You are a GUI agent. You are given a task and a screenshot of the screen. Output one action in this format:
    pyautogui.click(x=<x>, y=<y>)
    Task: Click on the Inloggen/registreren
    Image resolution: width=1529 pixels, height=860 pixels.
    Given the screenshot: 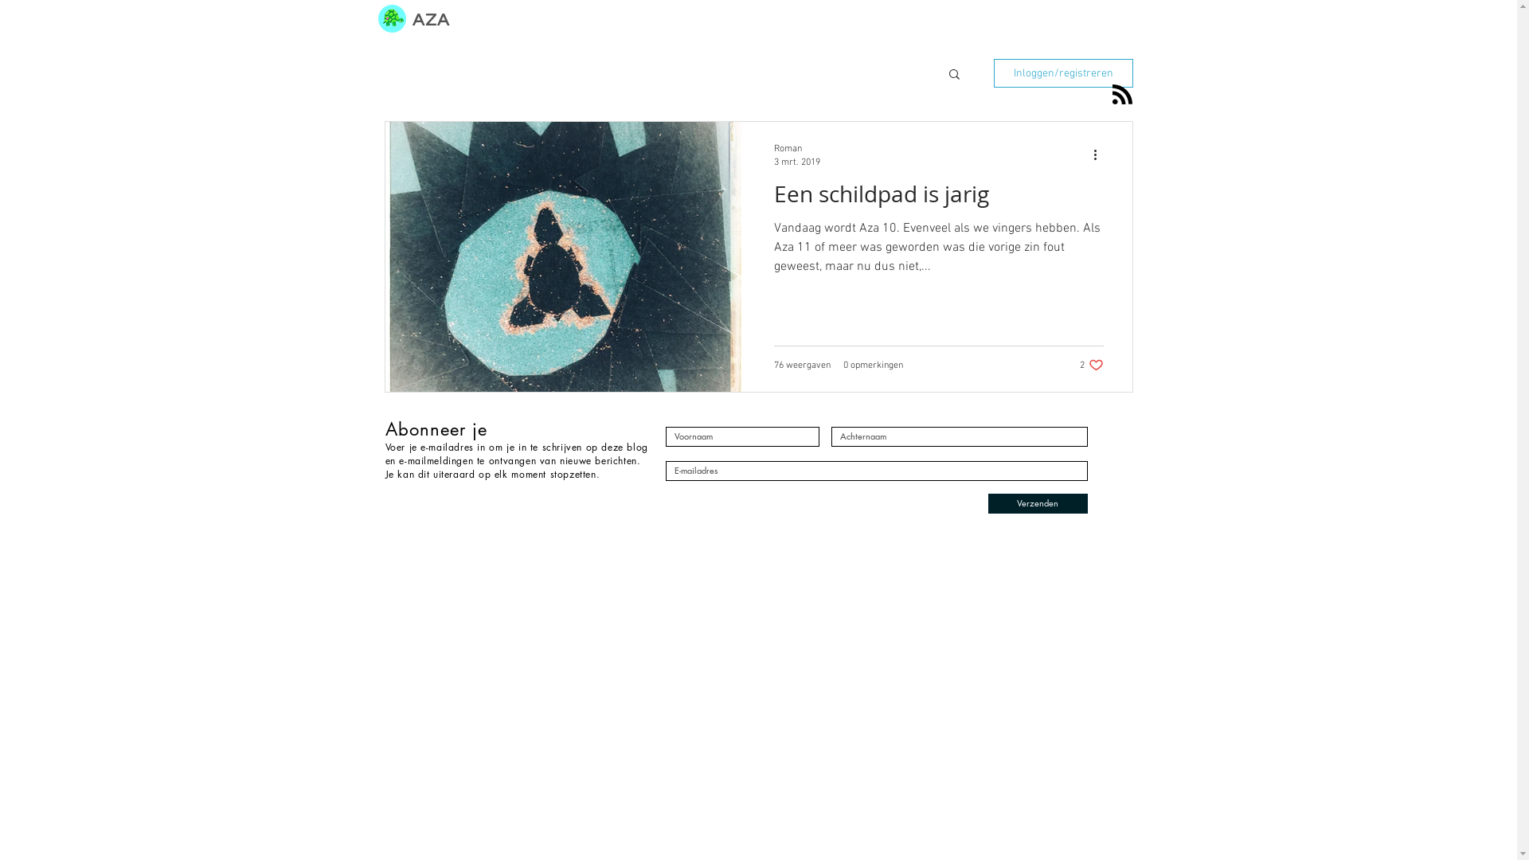 What is the action you would take?
    pyautogui.click(x=1064, y=73)
    